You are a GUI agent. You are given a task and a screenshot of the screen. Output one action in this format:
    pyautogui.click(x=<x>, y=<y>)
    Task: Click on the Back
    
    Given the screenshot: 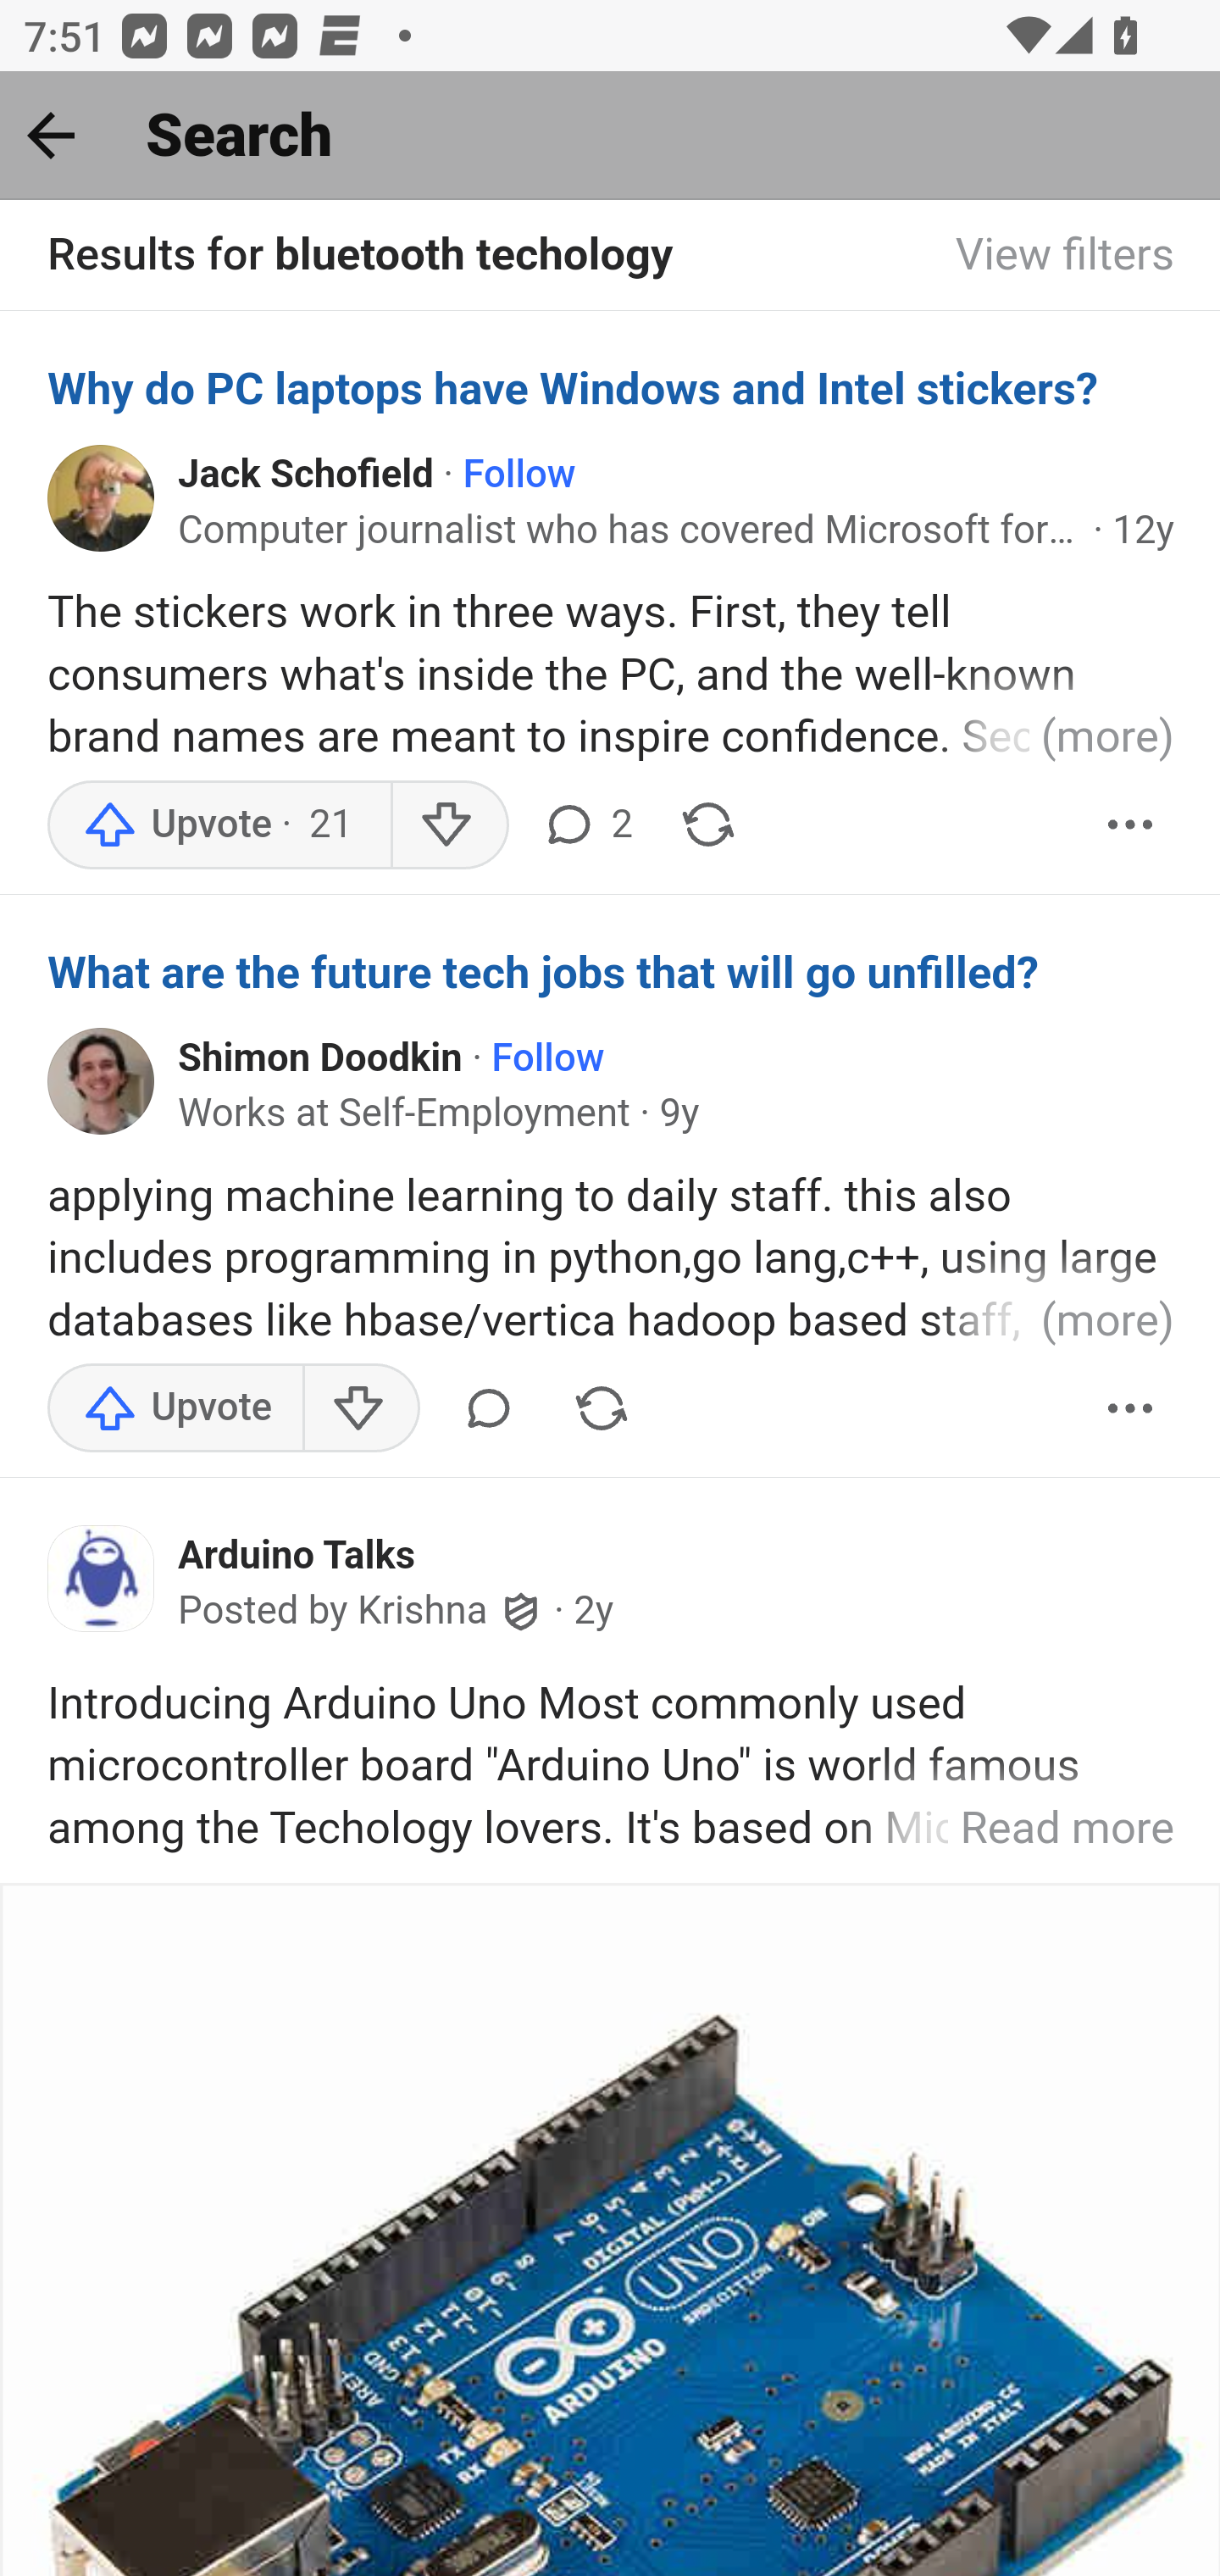 What is the action you would take?
    pyautogui.click(x=51, y=135)
    